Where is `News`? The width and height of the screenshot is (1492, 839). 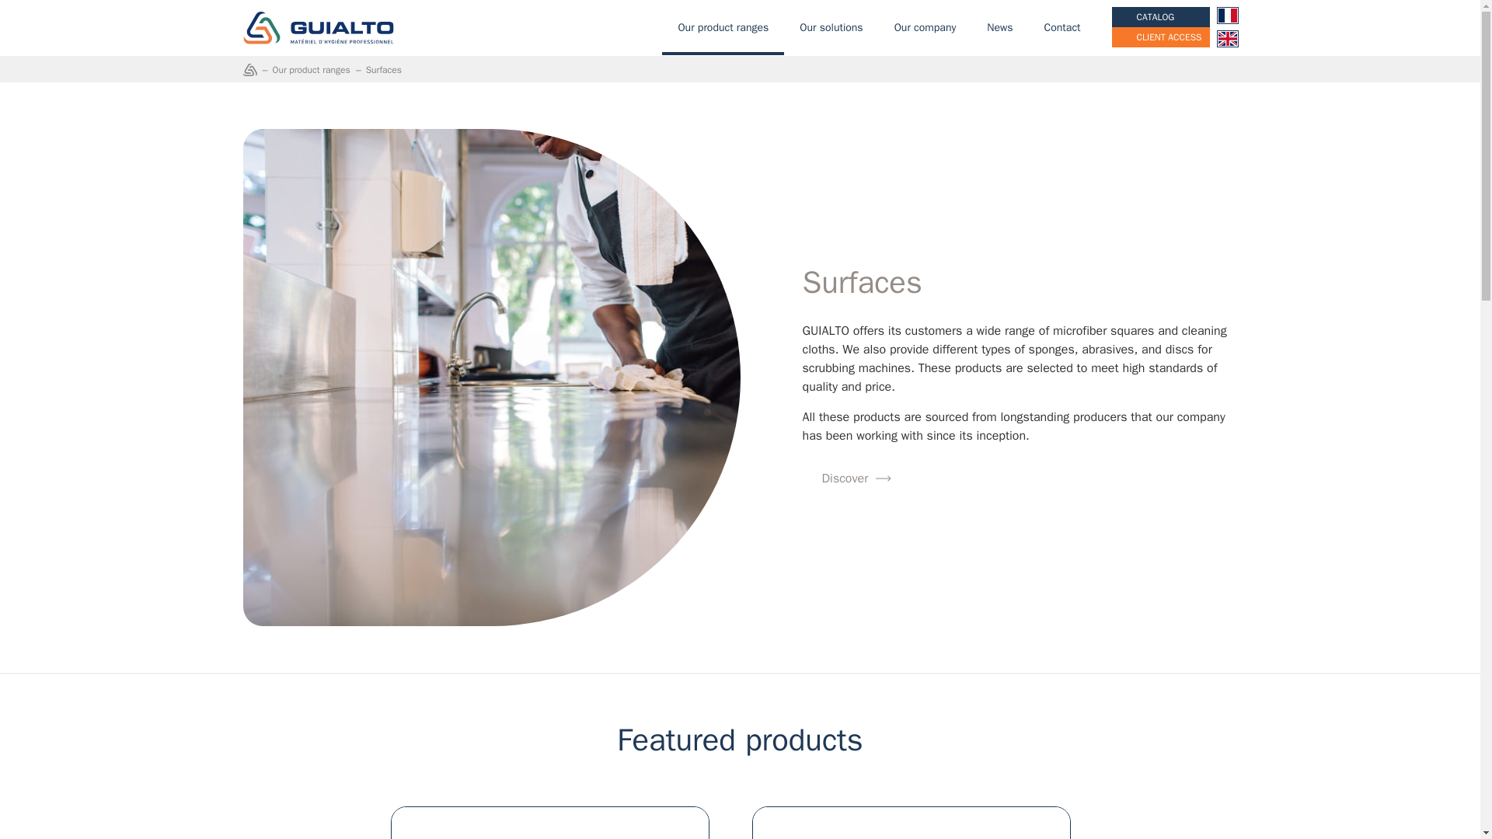 News is located at coordinates (999, 28).